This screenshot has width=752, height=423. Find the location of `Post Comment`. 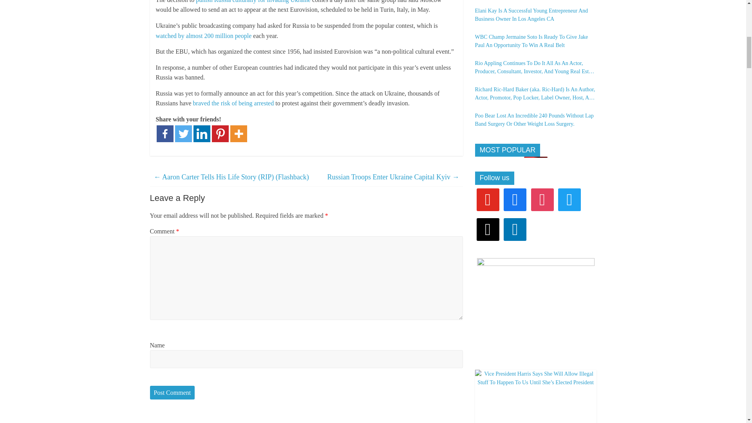

Post Comment is located at coordinates (172, 392).